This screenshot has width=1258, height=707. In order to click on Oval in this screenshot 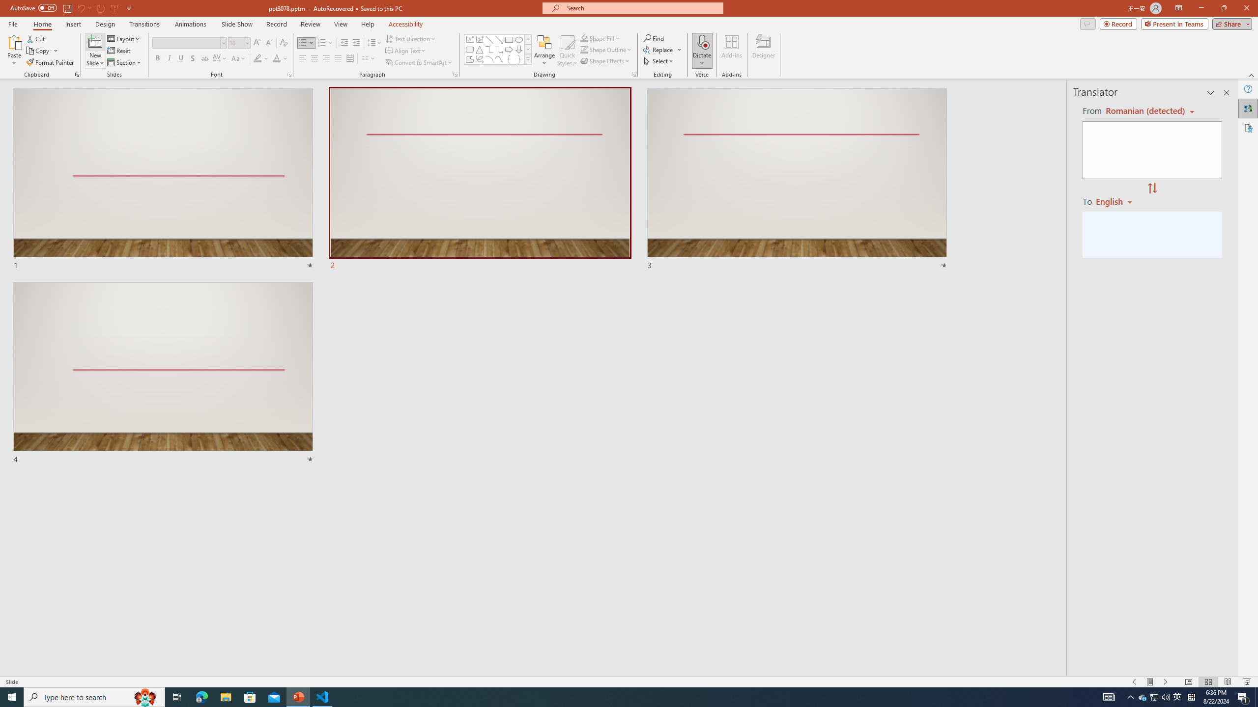, I will do `click(519, 39)`.